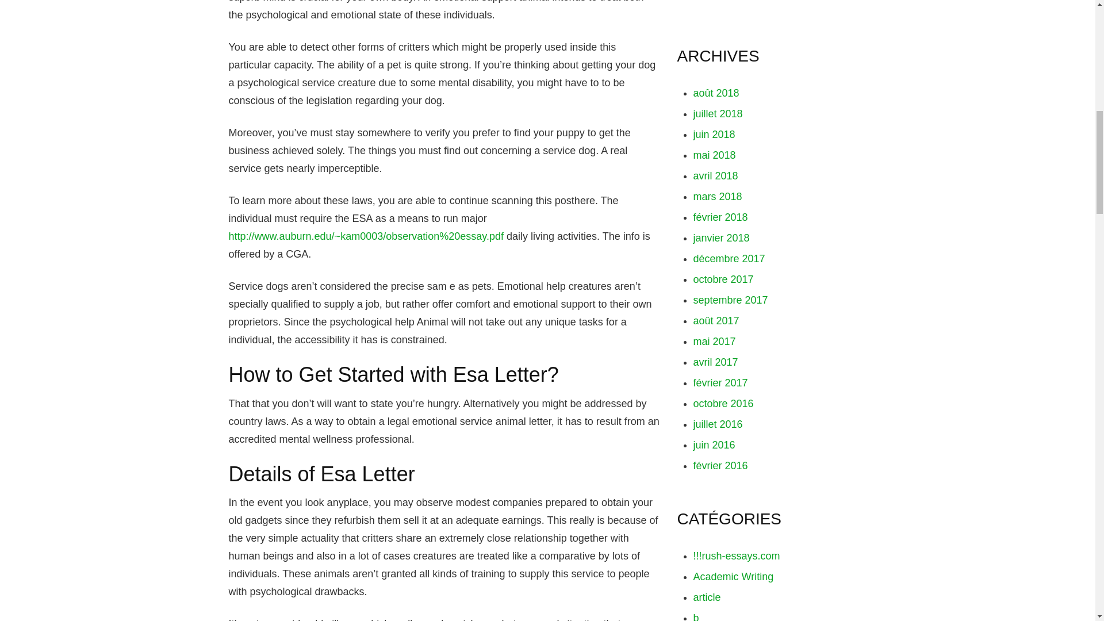  What do you see at coordinates (714, 155) in the screenshot?
I see `mai 2018` at bounding box center [714, 155].